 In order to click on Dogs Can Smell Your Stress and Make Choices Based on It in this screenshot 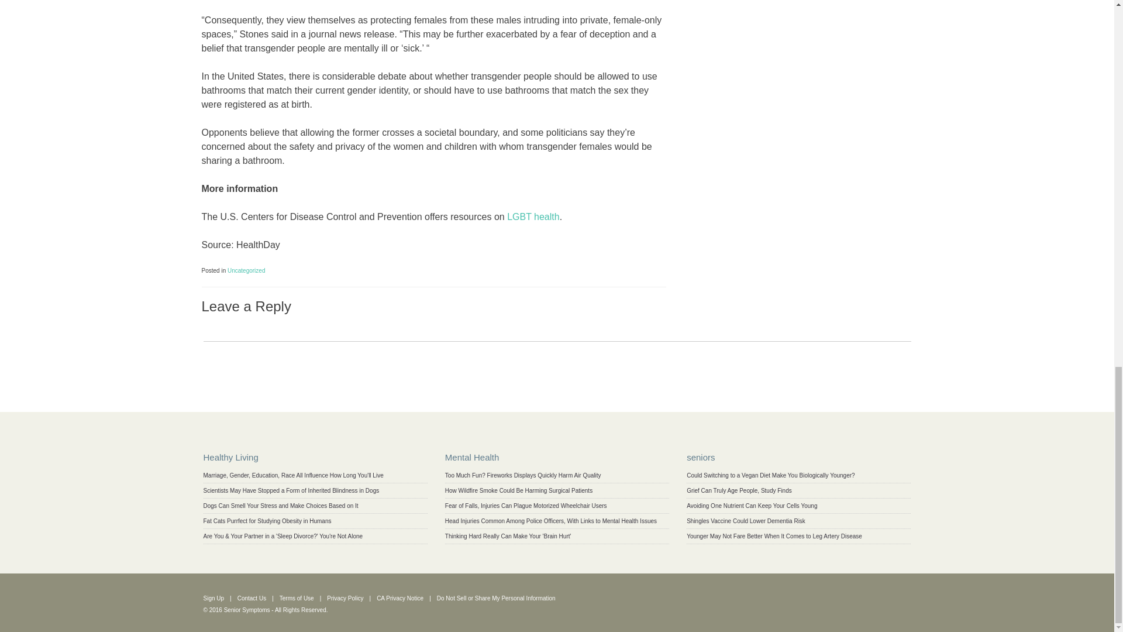, I will do `click(281, 506)`.